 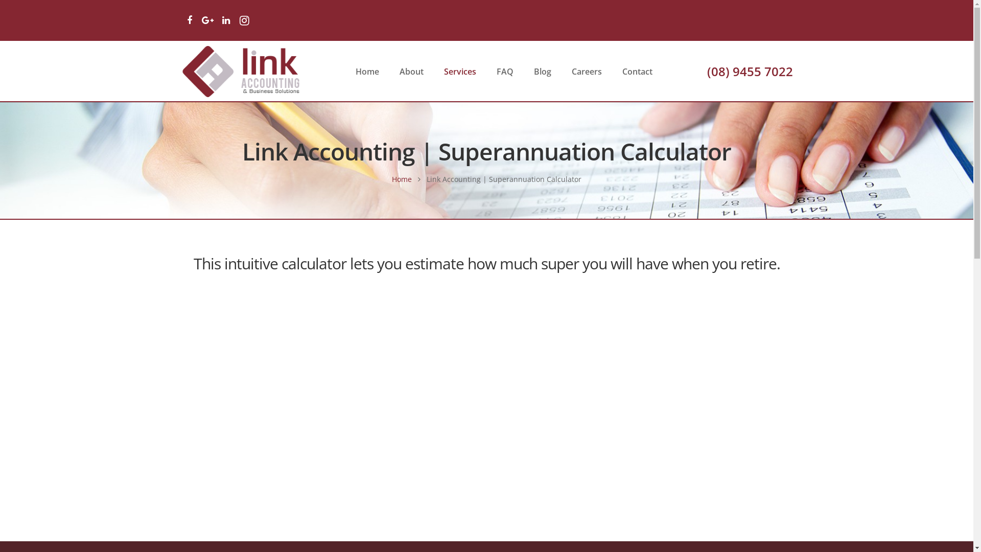 What do you see at coordinates (638, 72) in the screenshot?
I see `Contact` at bounding box center [638, 72].